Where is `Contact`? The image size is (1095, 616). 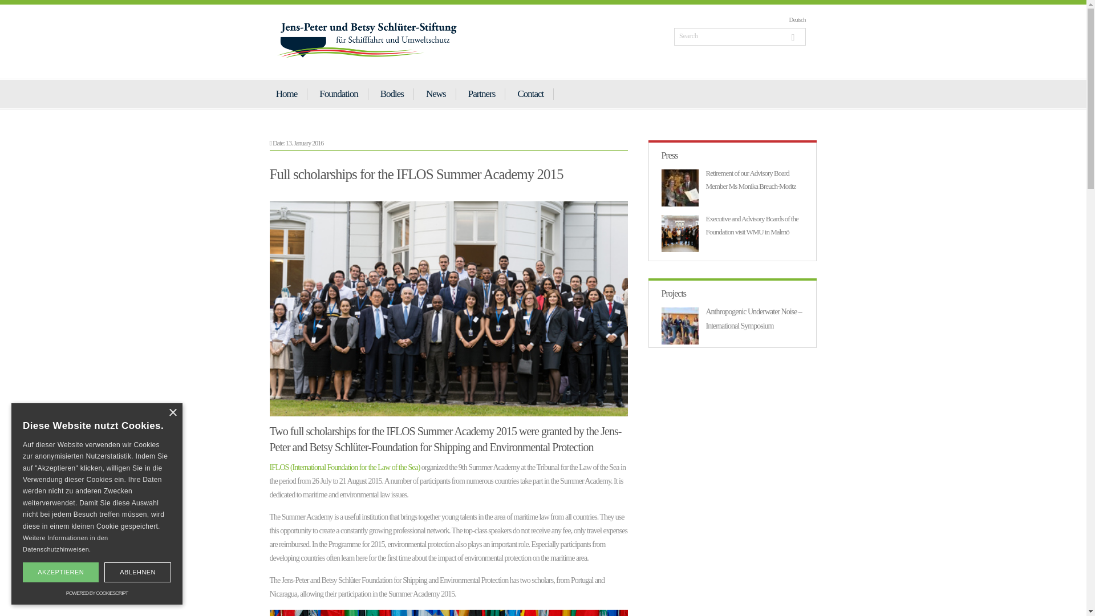 Contact is located at coordinates (530, 94).